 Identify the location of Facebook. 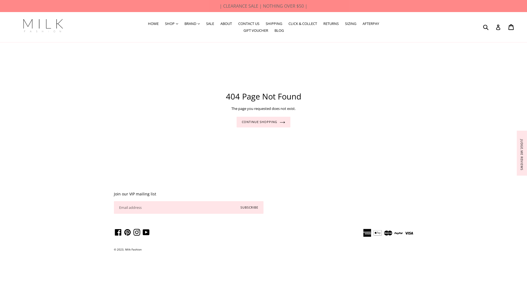
(118, 232).